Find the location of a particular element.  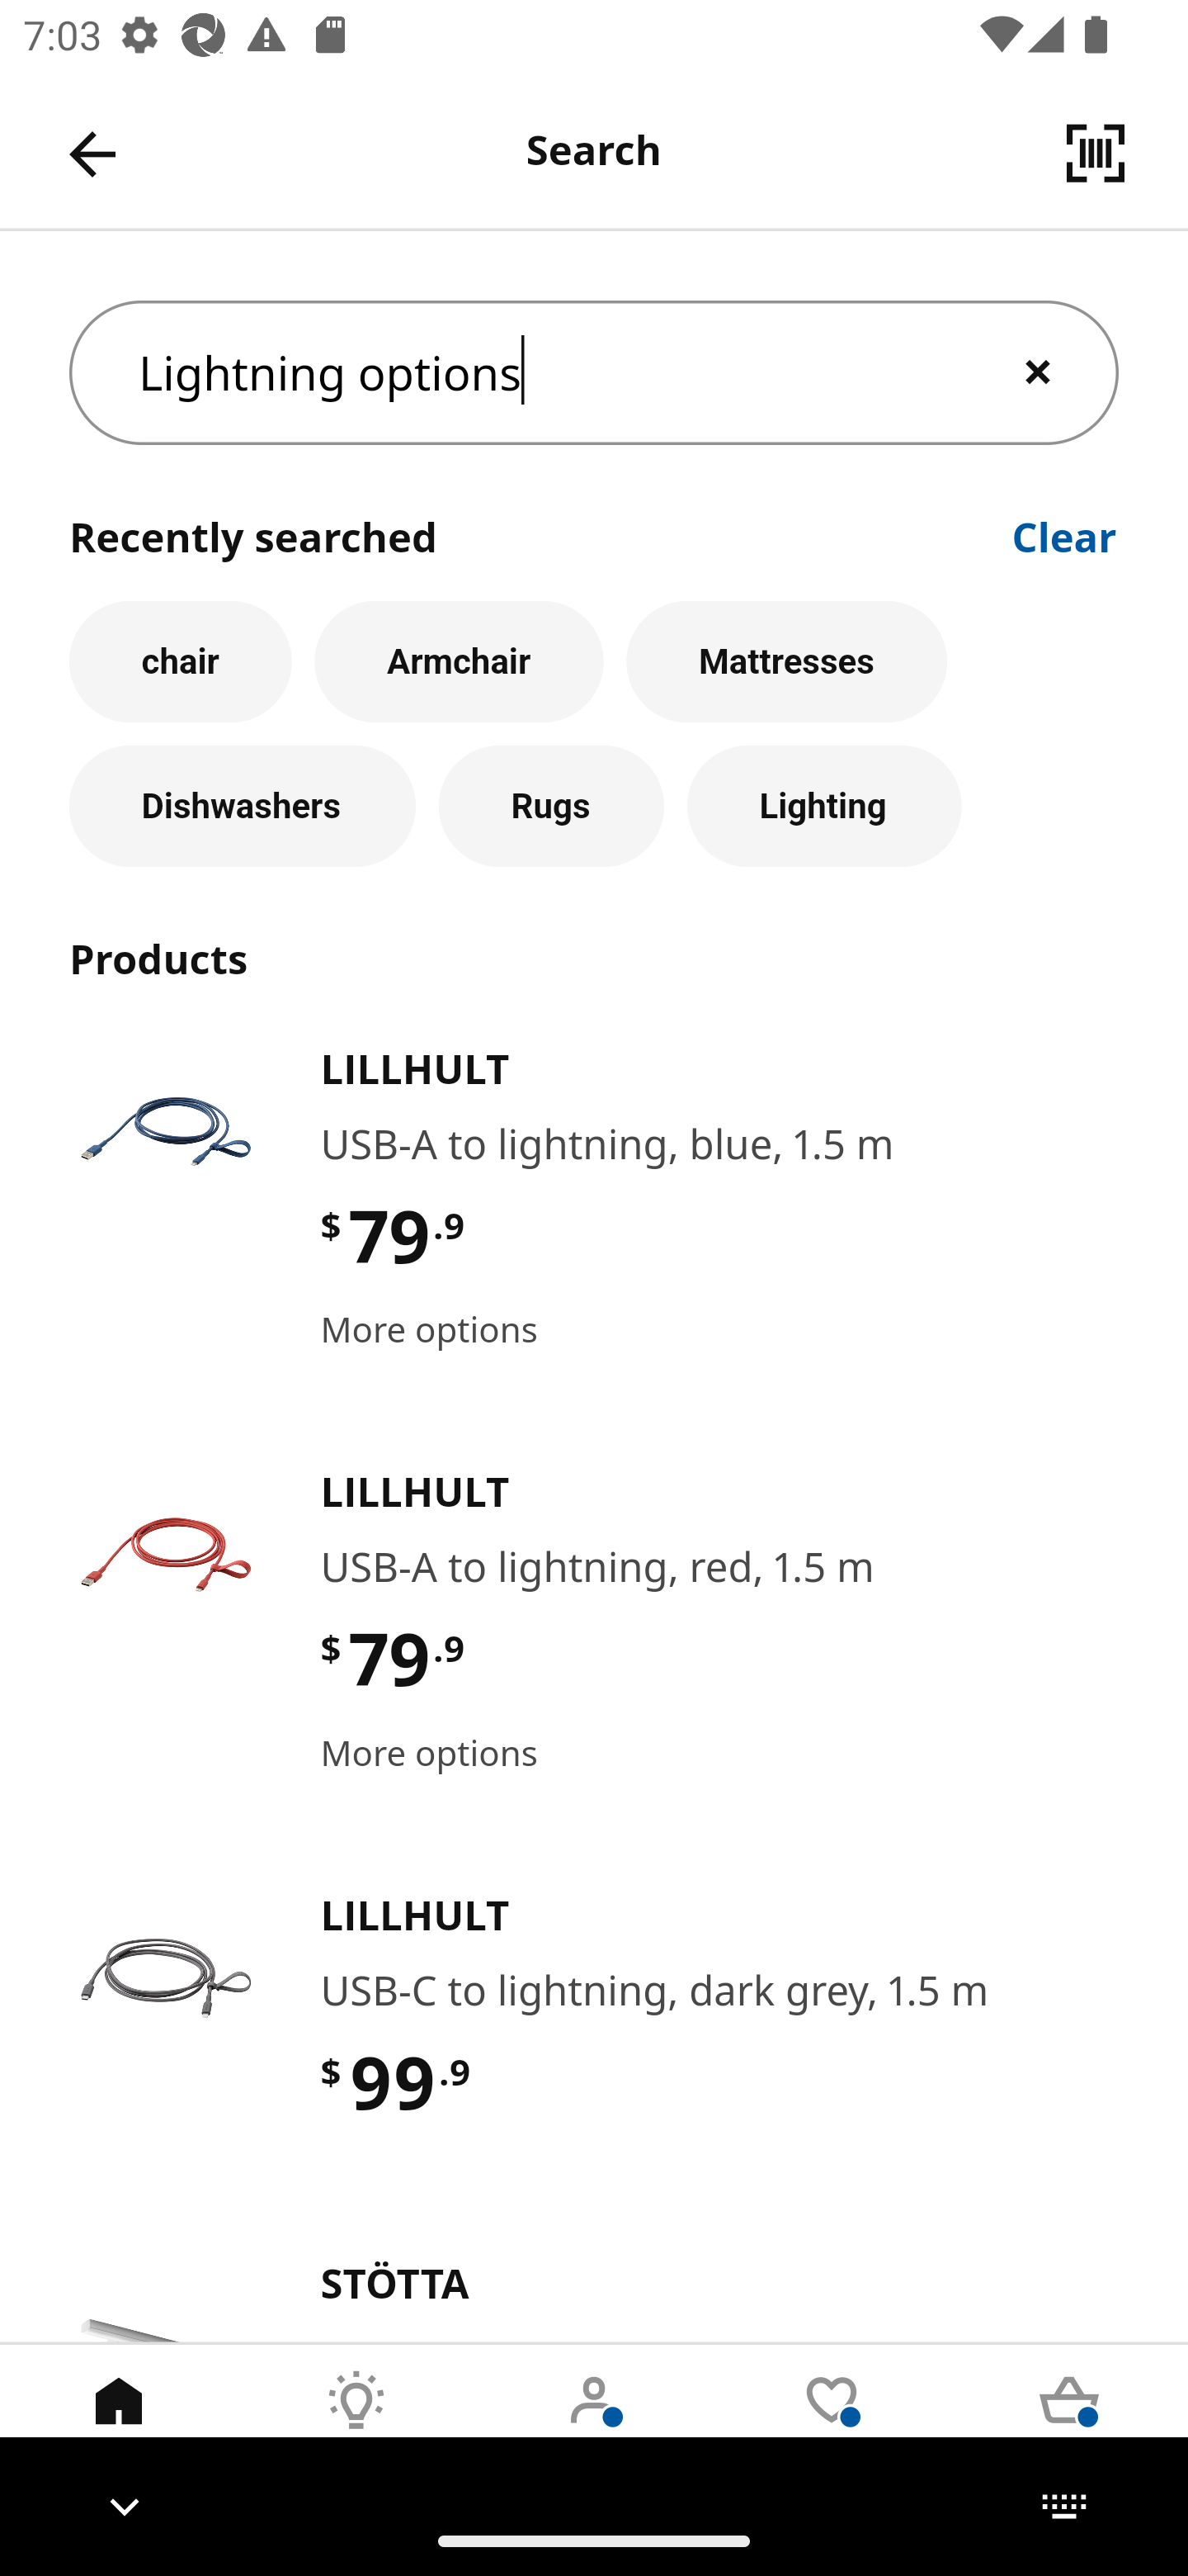

Armchair is located at coordinates (459, 661).